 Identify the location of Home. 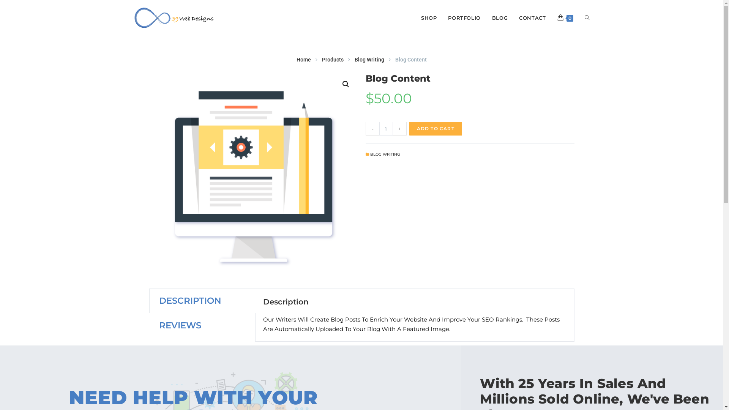
(304, 60).